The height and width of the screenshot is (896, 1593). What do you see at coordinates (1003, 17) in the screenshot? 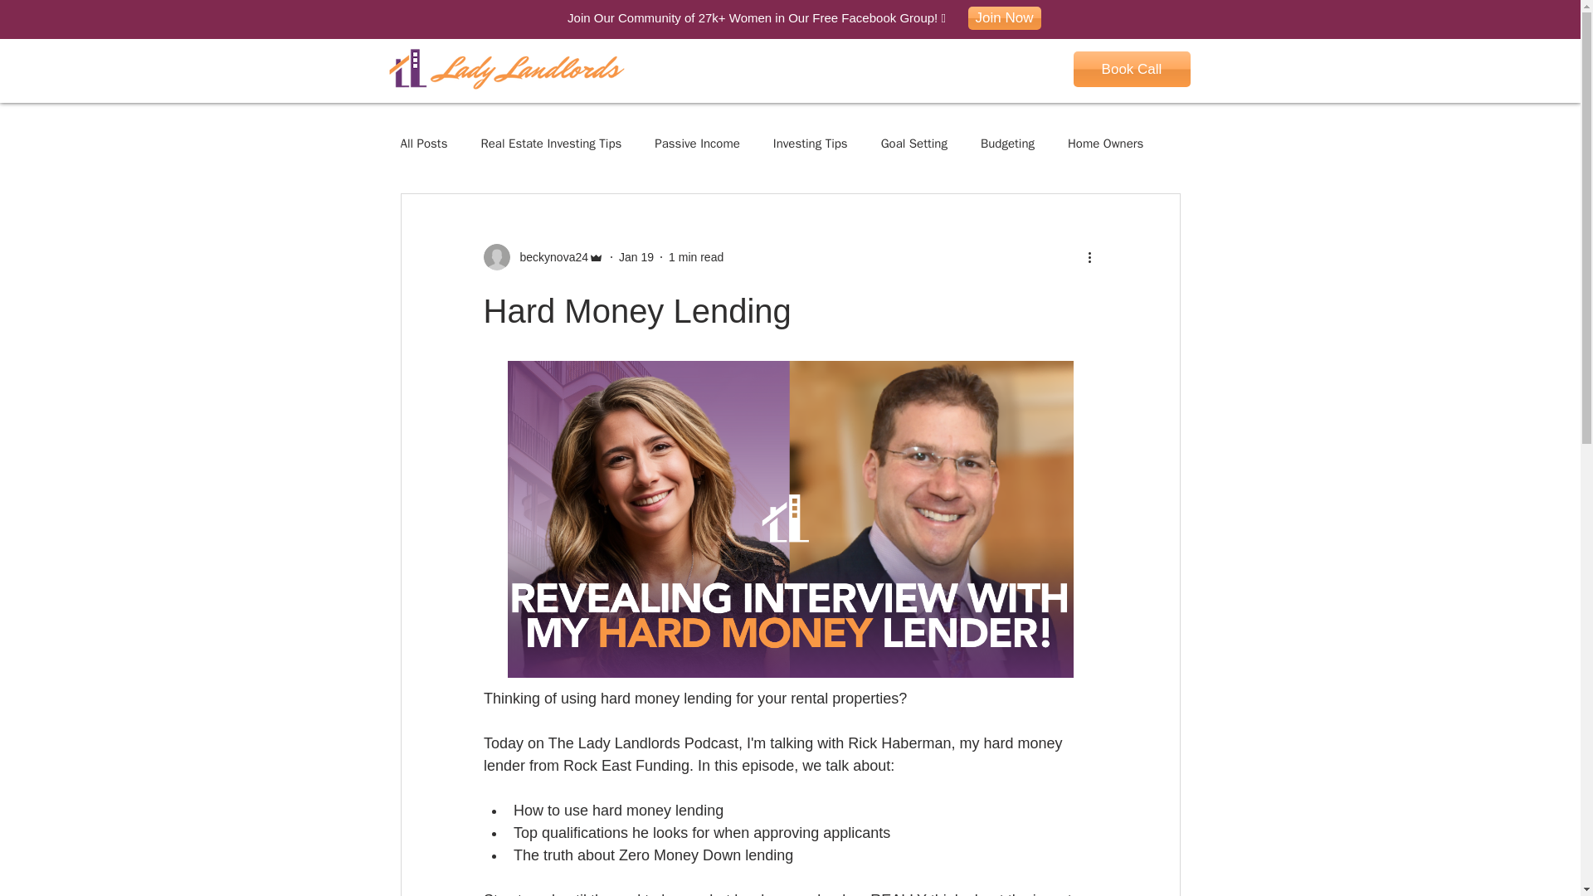
I see `Join Now` at bounding box center [1003, 17].